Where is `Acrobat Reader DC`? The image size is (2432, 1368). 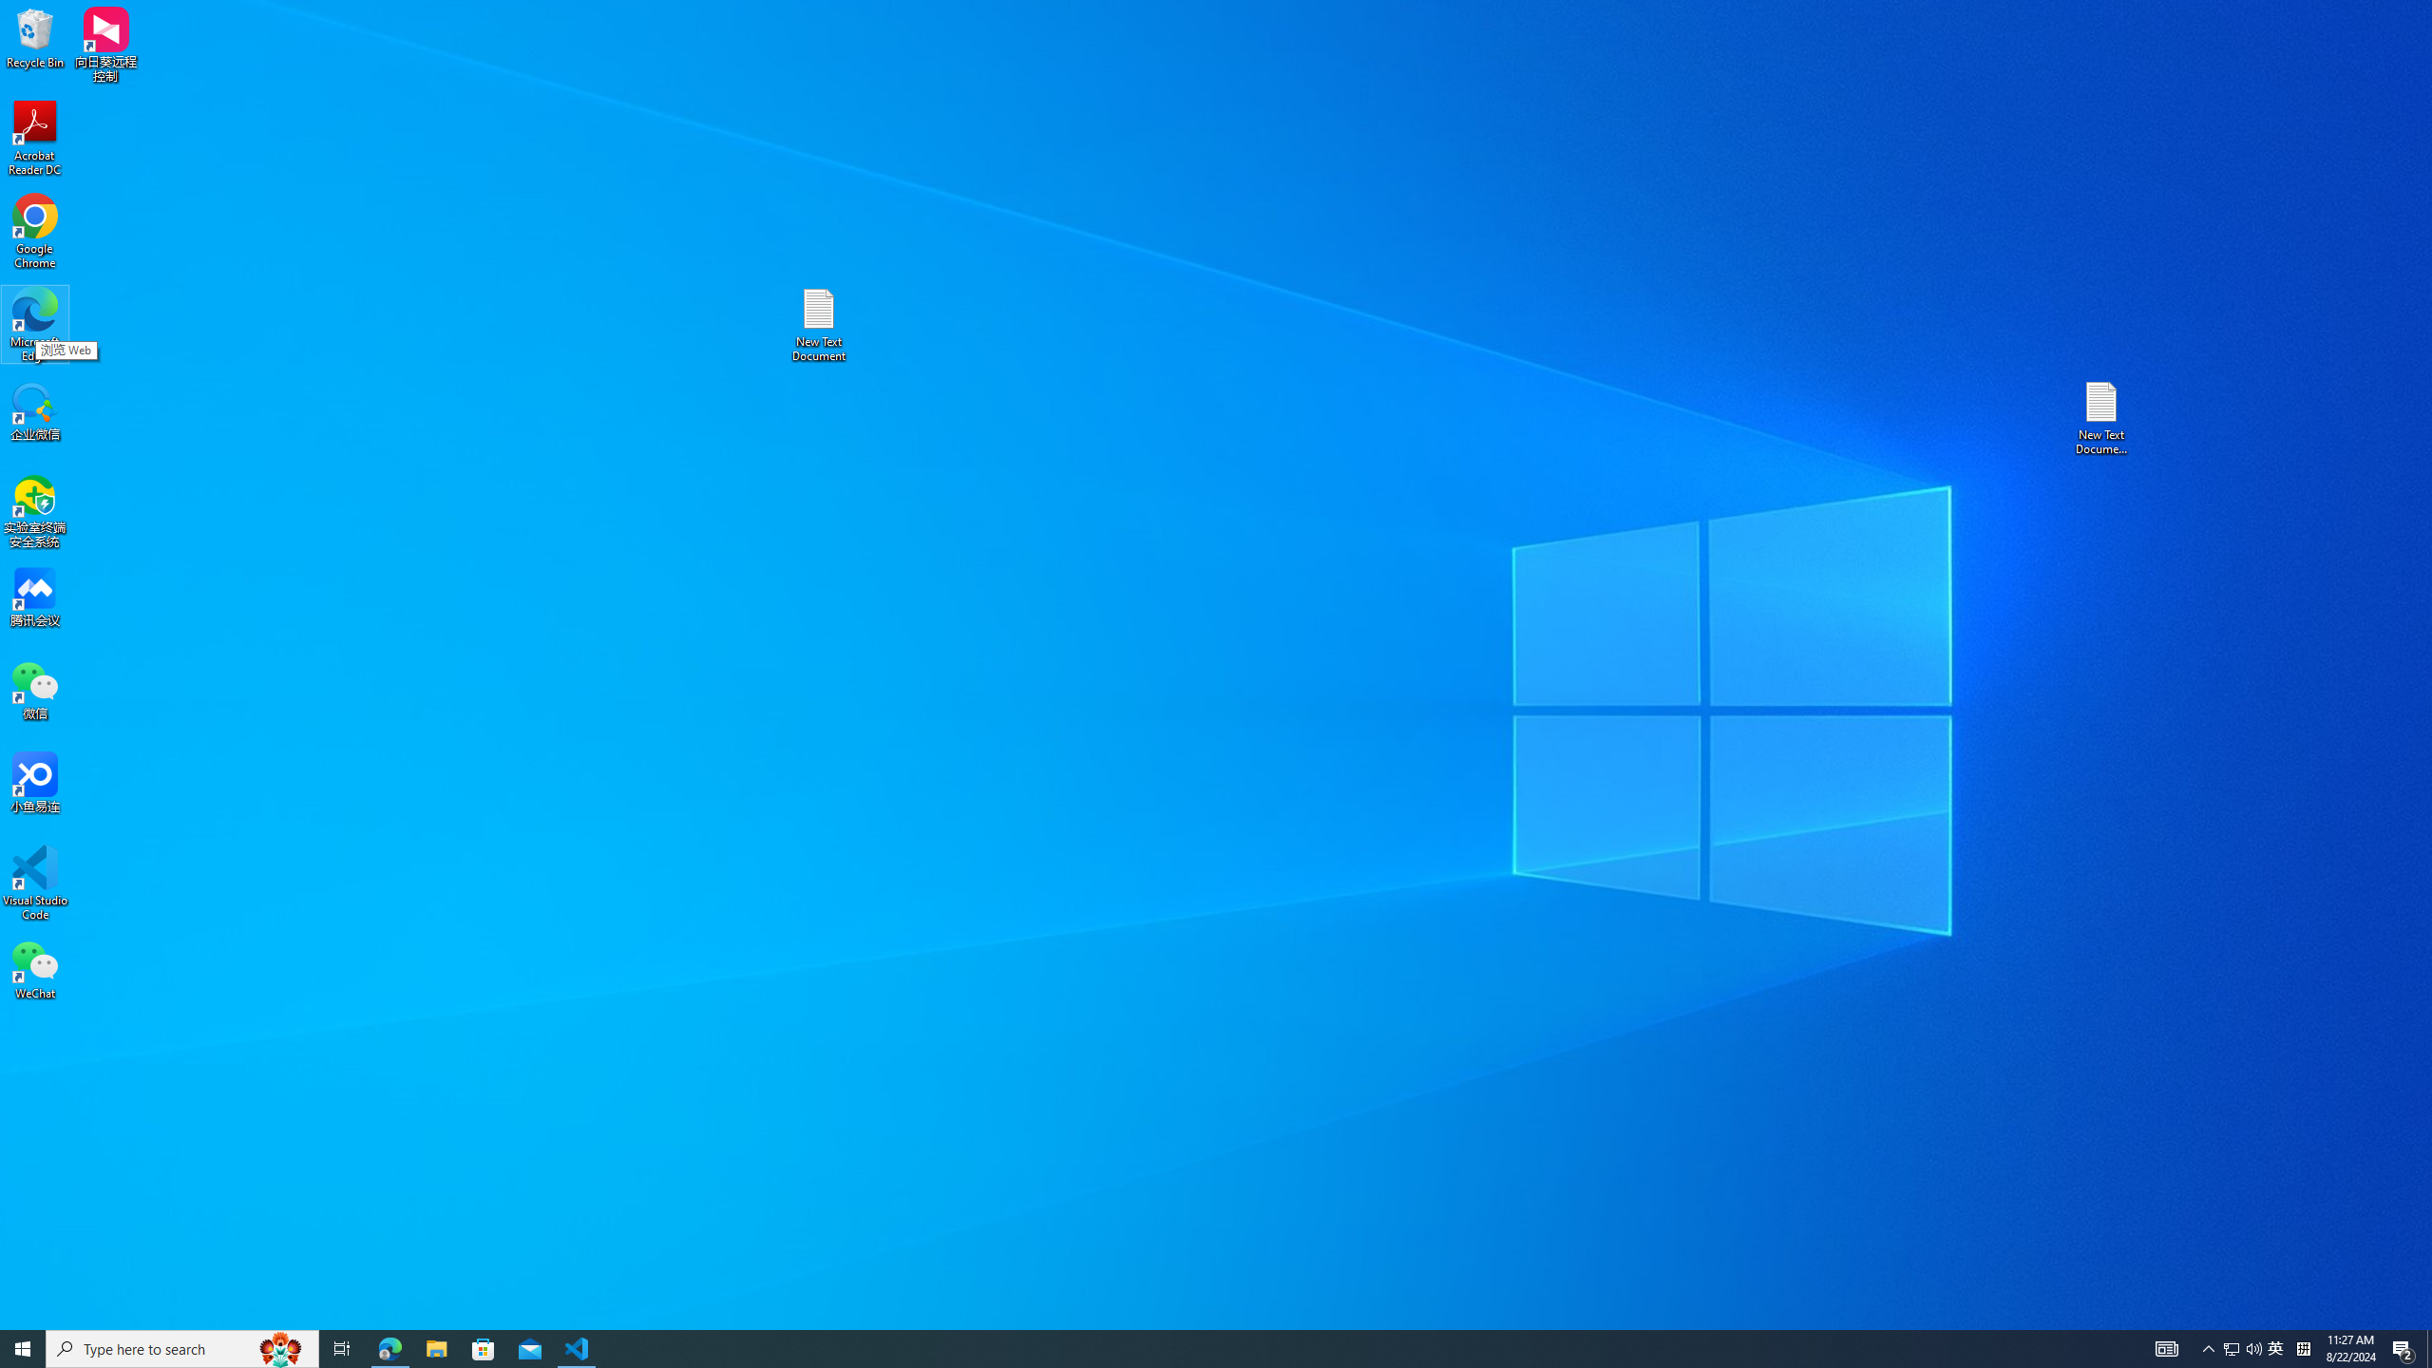 Acrobat Reader DC is located at coordinates (35, 139).